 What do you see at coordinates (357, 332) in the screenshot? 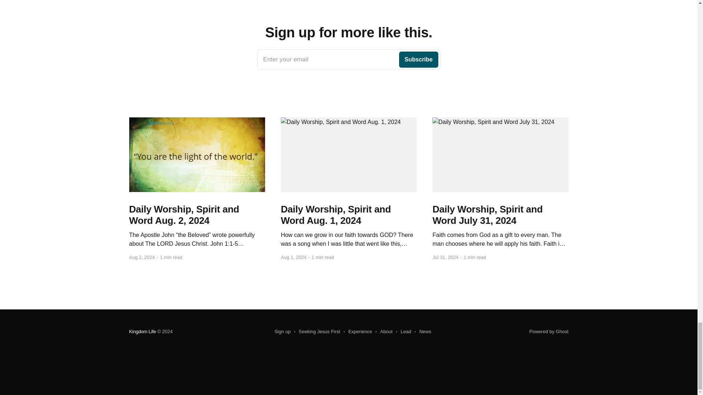
I see `News` at bounding box center [357, 332].